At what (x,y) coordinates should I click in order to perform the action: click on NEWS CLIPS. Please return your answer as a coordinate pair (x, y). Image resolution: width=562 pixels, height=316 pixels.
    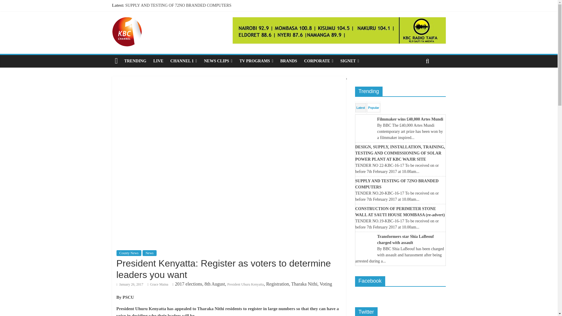
    Looking at the image, I should click on (218, 61).